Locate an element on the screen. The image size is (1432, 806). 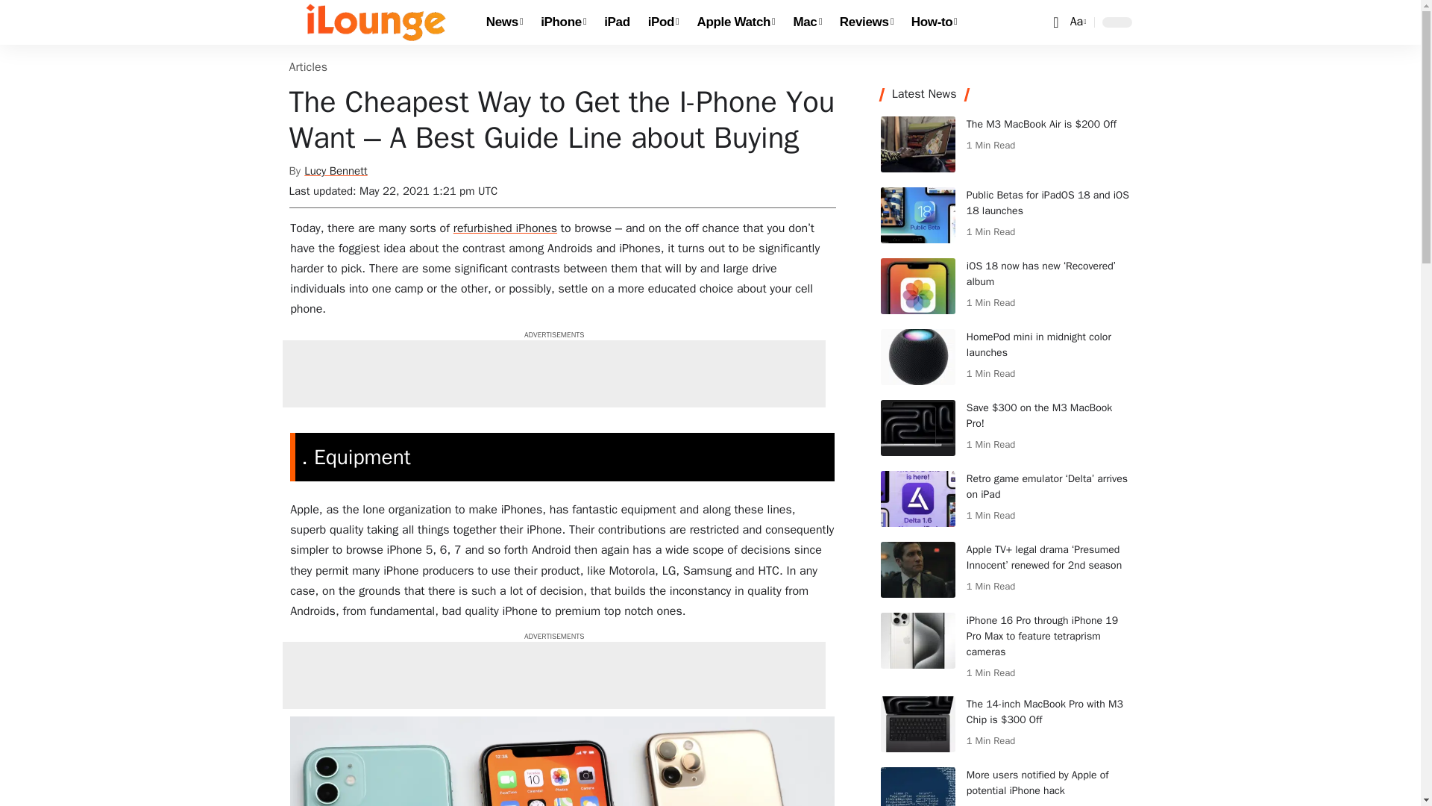
HomePod mini in midnight color launches is located at coordinates (1077, 22).